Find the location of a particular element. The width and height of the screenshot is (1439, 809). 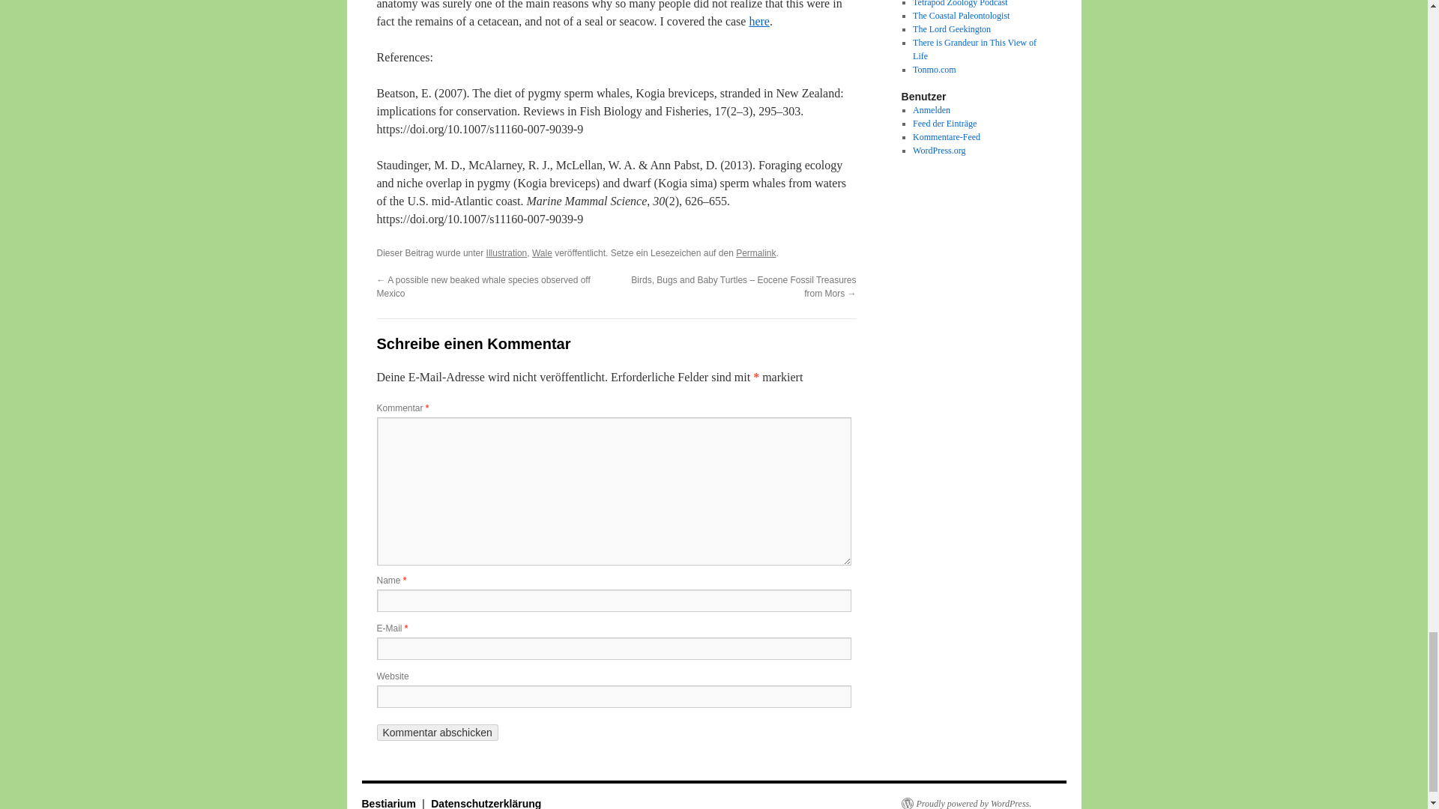

Illustration is located at coordinates (507, 252).